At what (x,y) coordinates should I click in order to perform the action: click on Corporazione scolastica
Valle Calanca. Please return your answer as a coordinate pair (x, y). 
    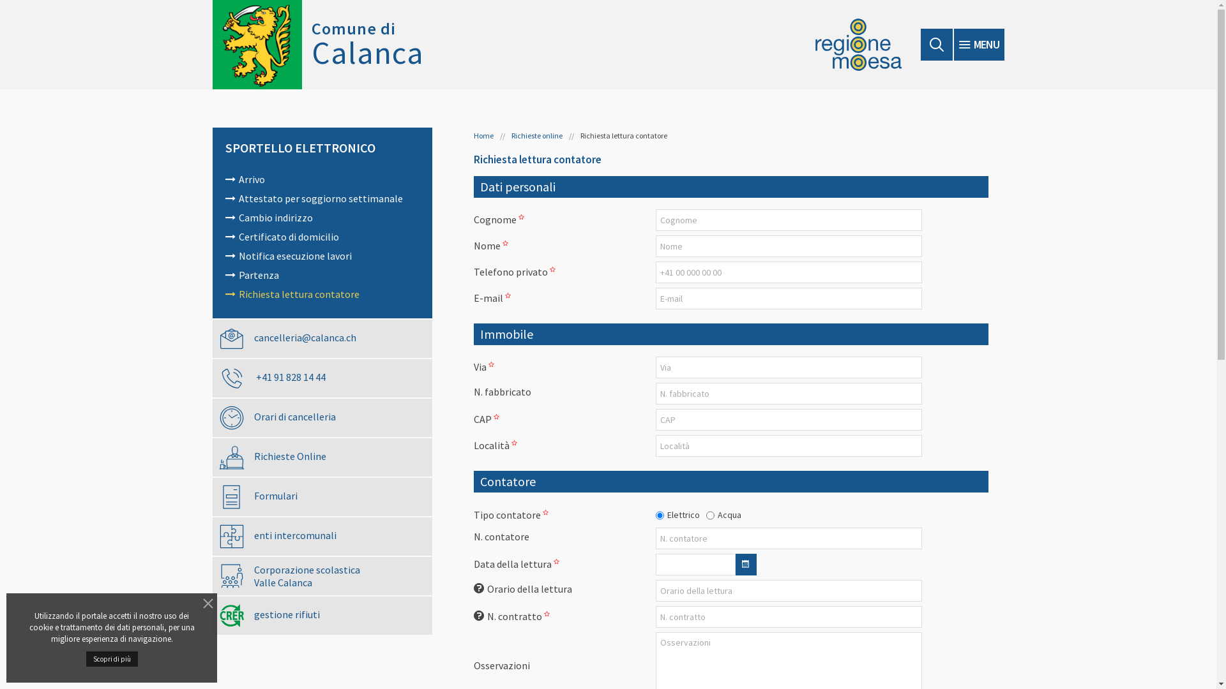
    Looking at the image, I should click on (322, 576).